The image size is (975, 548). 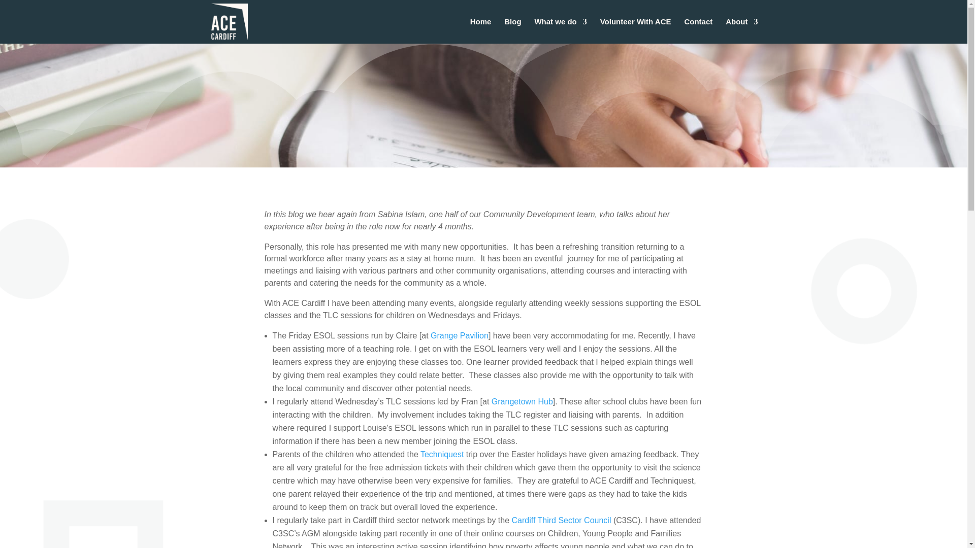 I want to click on Grangetown Hub, so click(x=522, y=402).